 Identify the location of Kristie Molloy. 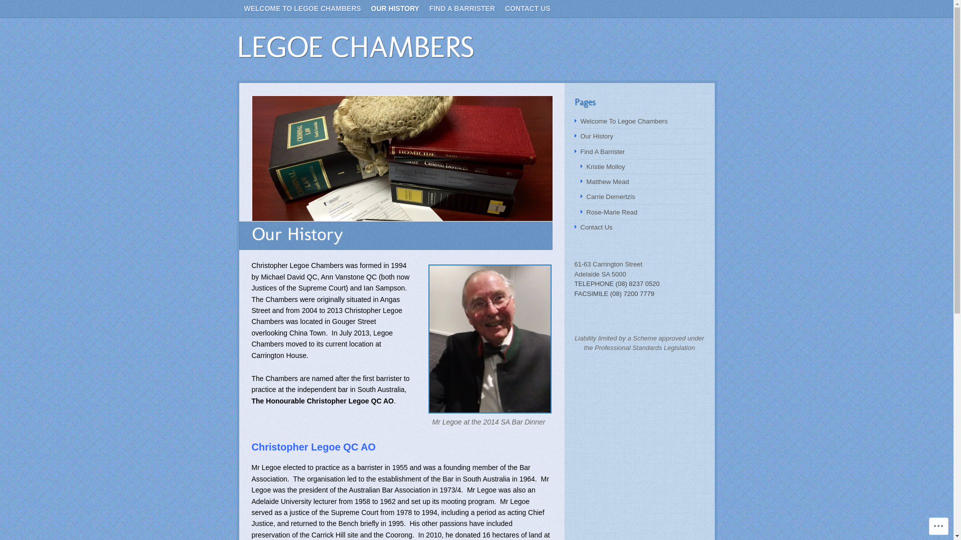
(606, 167).